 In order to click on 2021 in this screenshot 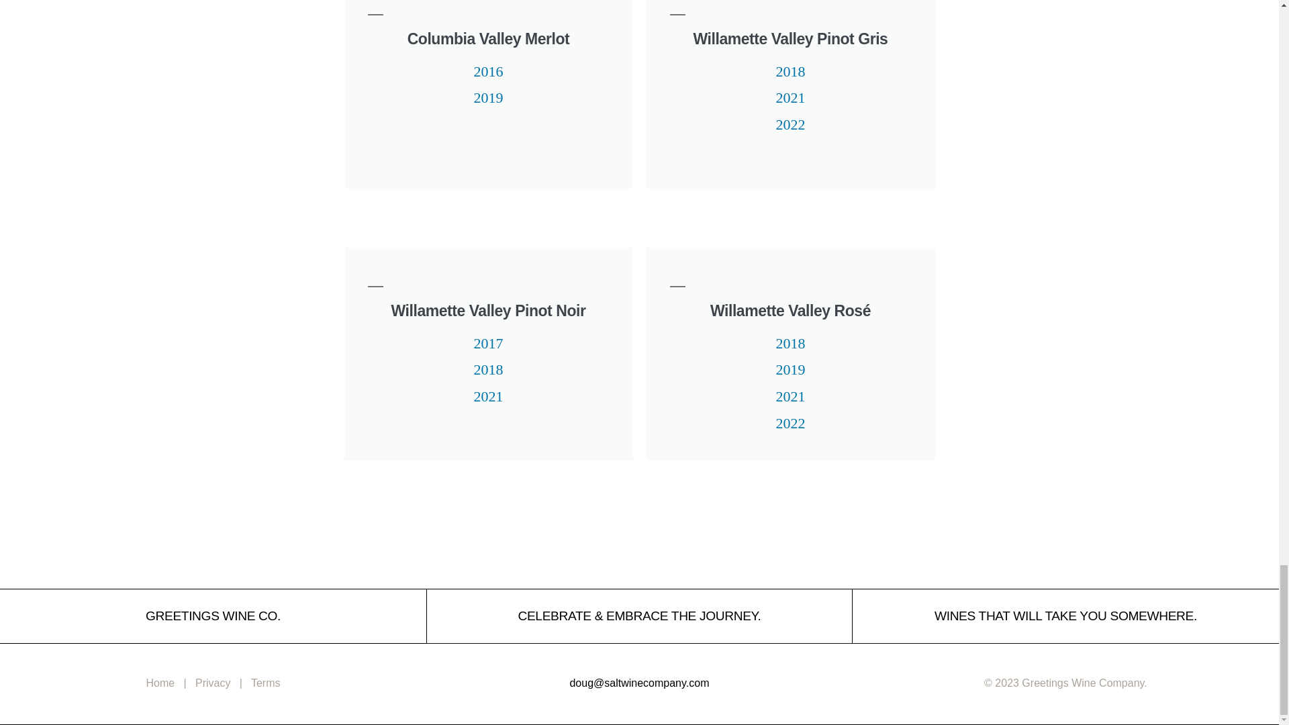, I will do `click(791, 396)`.